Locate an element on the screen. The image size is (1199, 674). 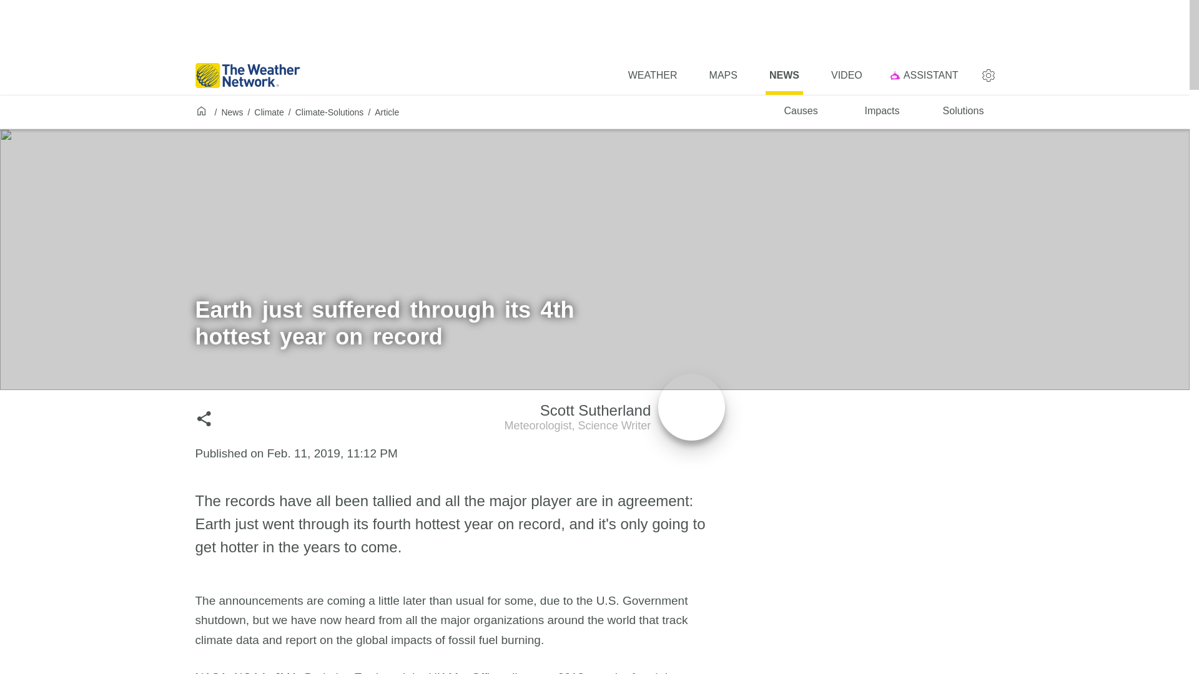
Climate is located at coordinates (801, 112).